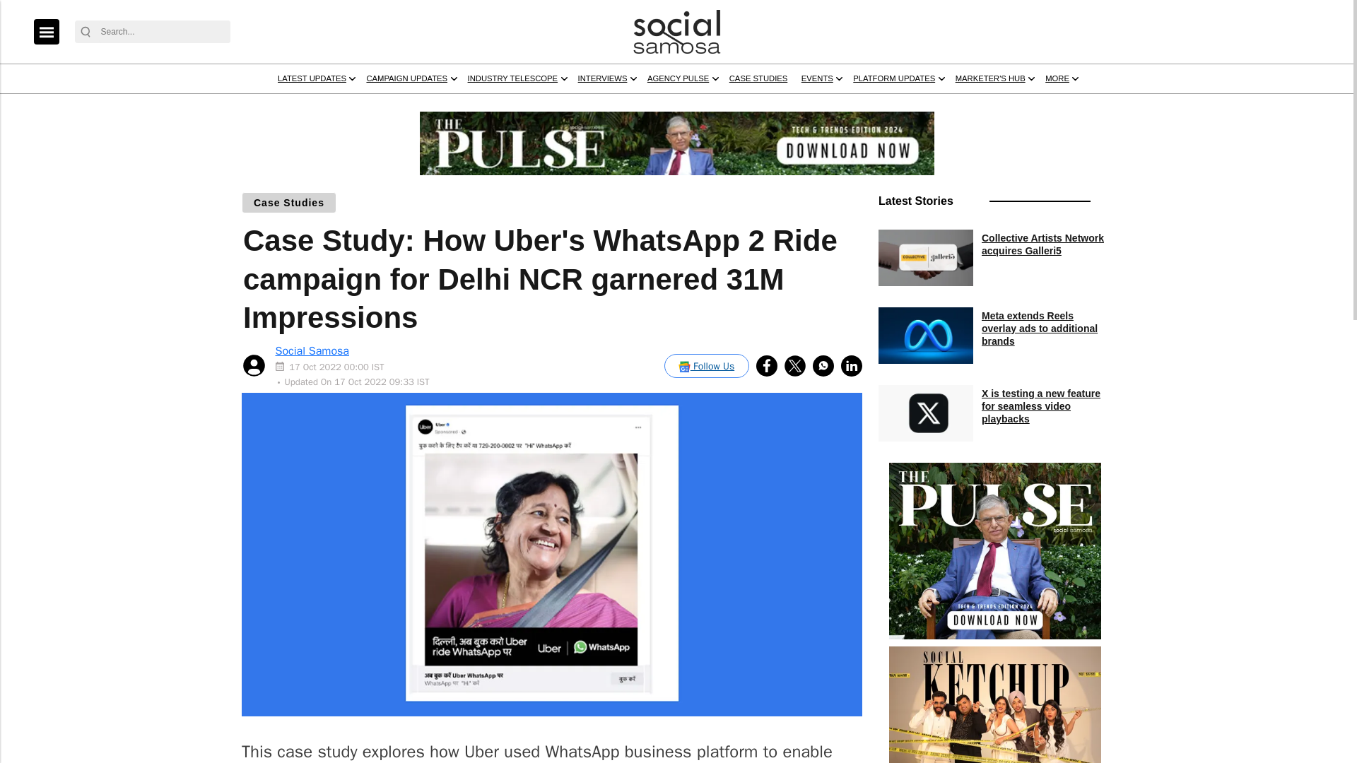  What do you see at coordinates (416, 105) in the screenshot?
I see `LATEST UPDATES` at bounding box center [416, 105].